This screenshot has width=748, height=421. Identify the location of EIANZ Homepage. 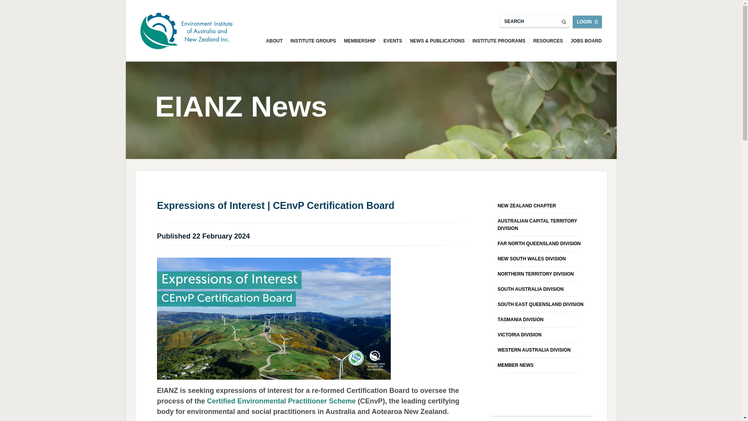
(186, 31).